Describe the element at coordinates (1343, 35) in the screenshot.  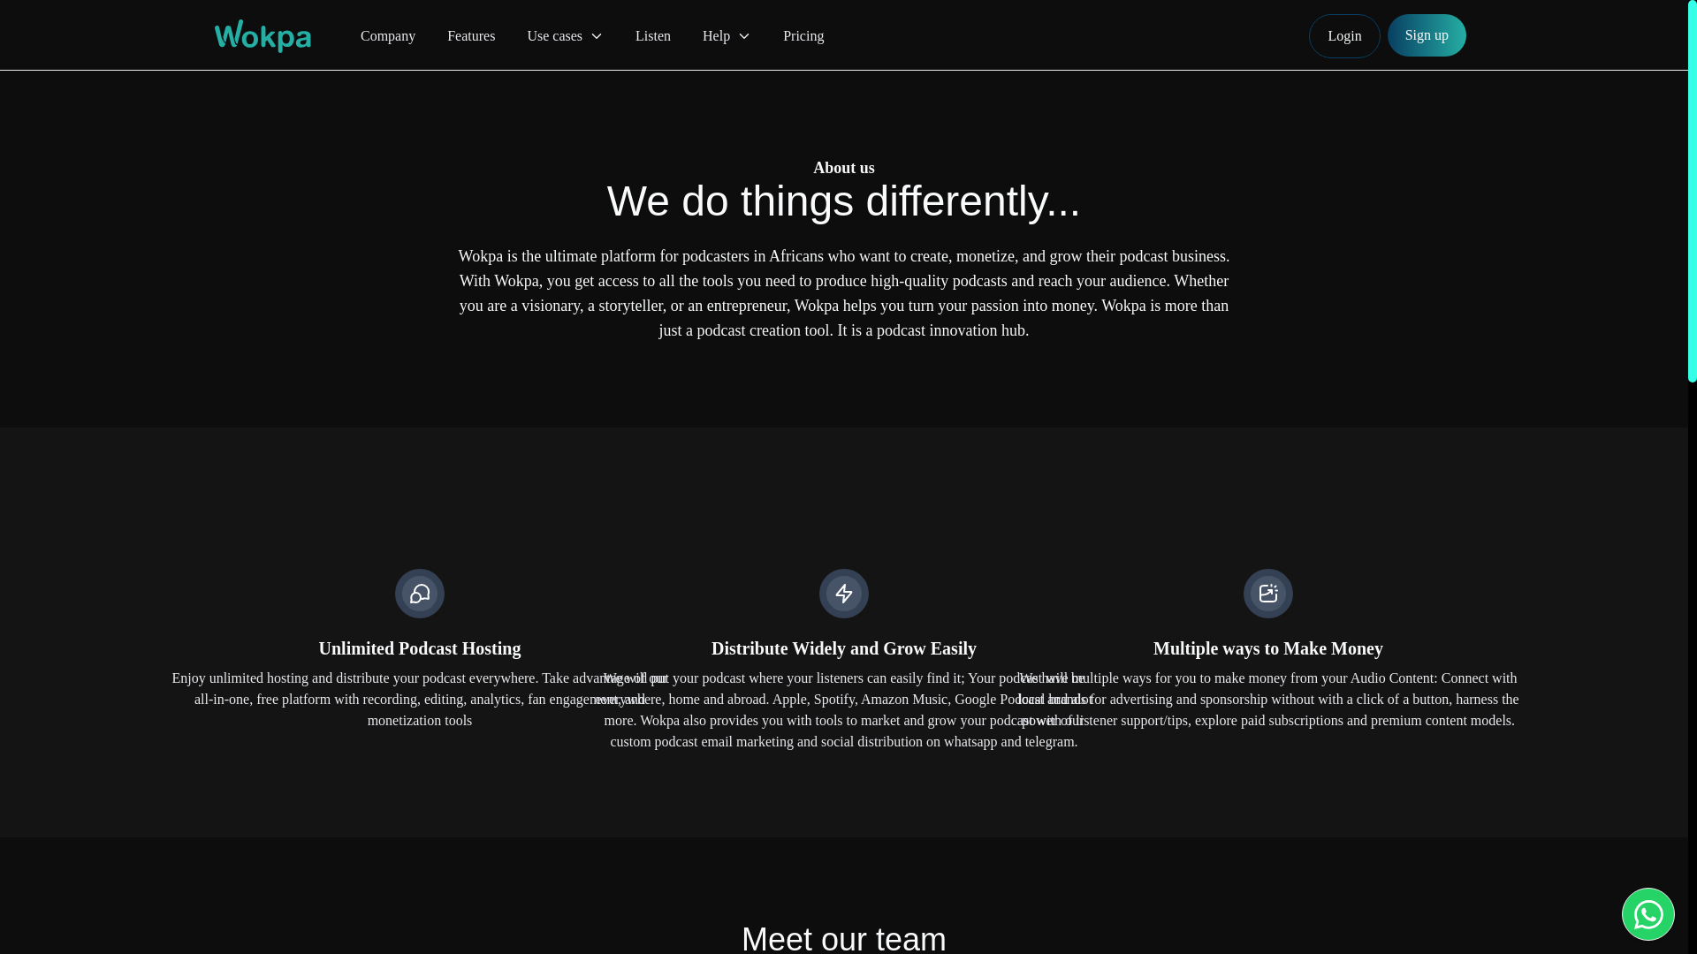
I see `Login` at that location.